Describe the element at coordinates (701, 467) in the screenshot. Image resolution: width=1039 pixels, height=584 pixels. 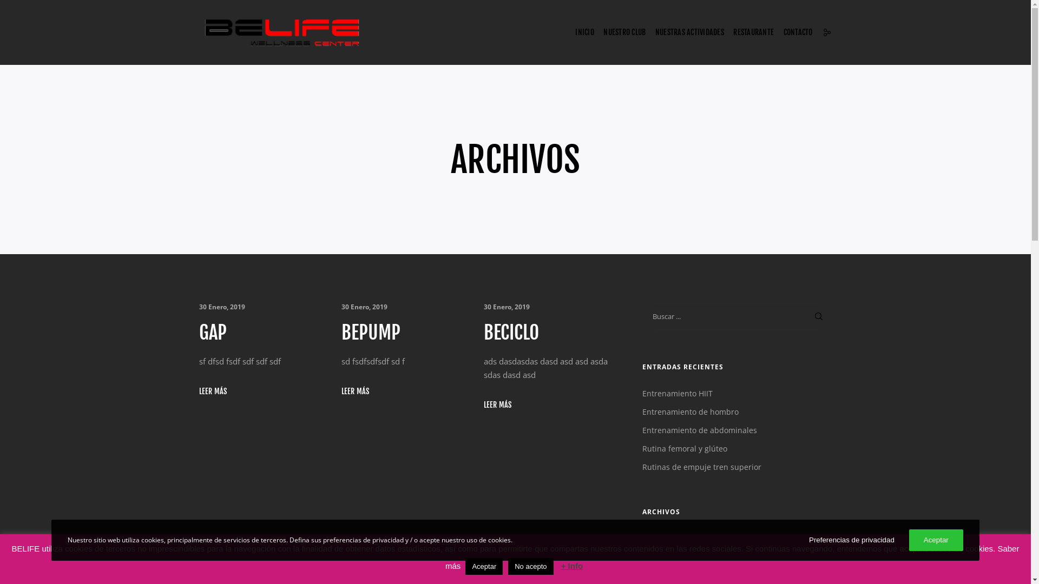
I see `Rutinas de empuje tren superior` at that location.